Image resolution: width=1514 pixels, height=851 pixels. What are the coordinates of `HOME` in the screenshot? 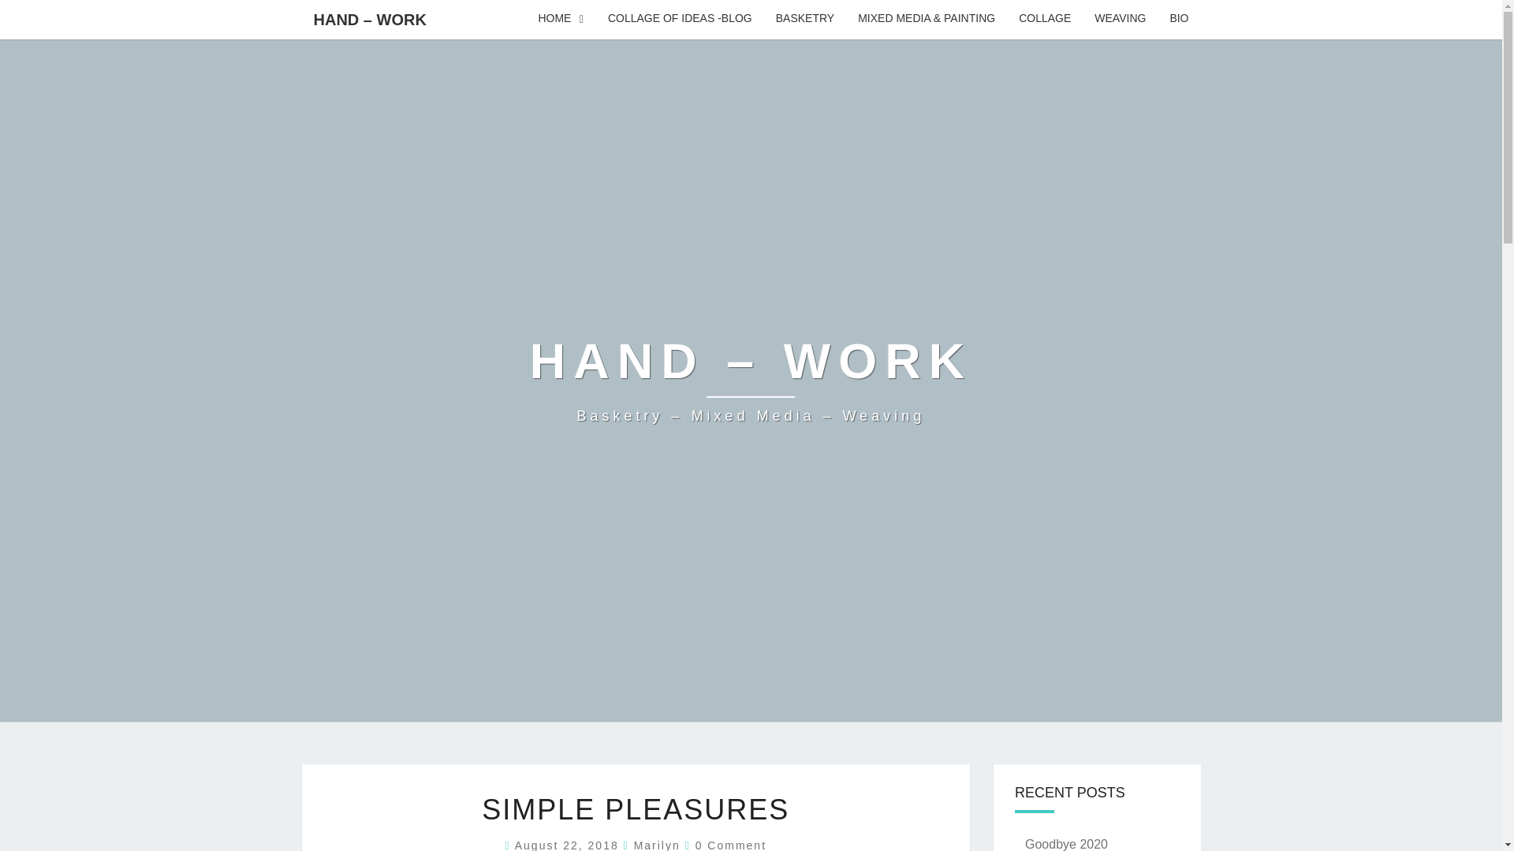 It's located at (561, 19).